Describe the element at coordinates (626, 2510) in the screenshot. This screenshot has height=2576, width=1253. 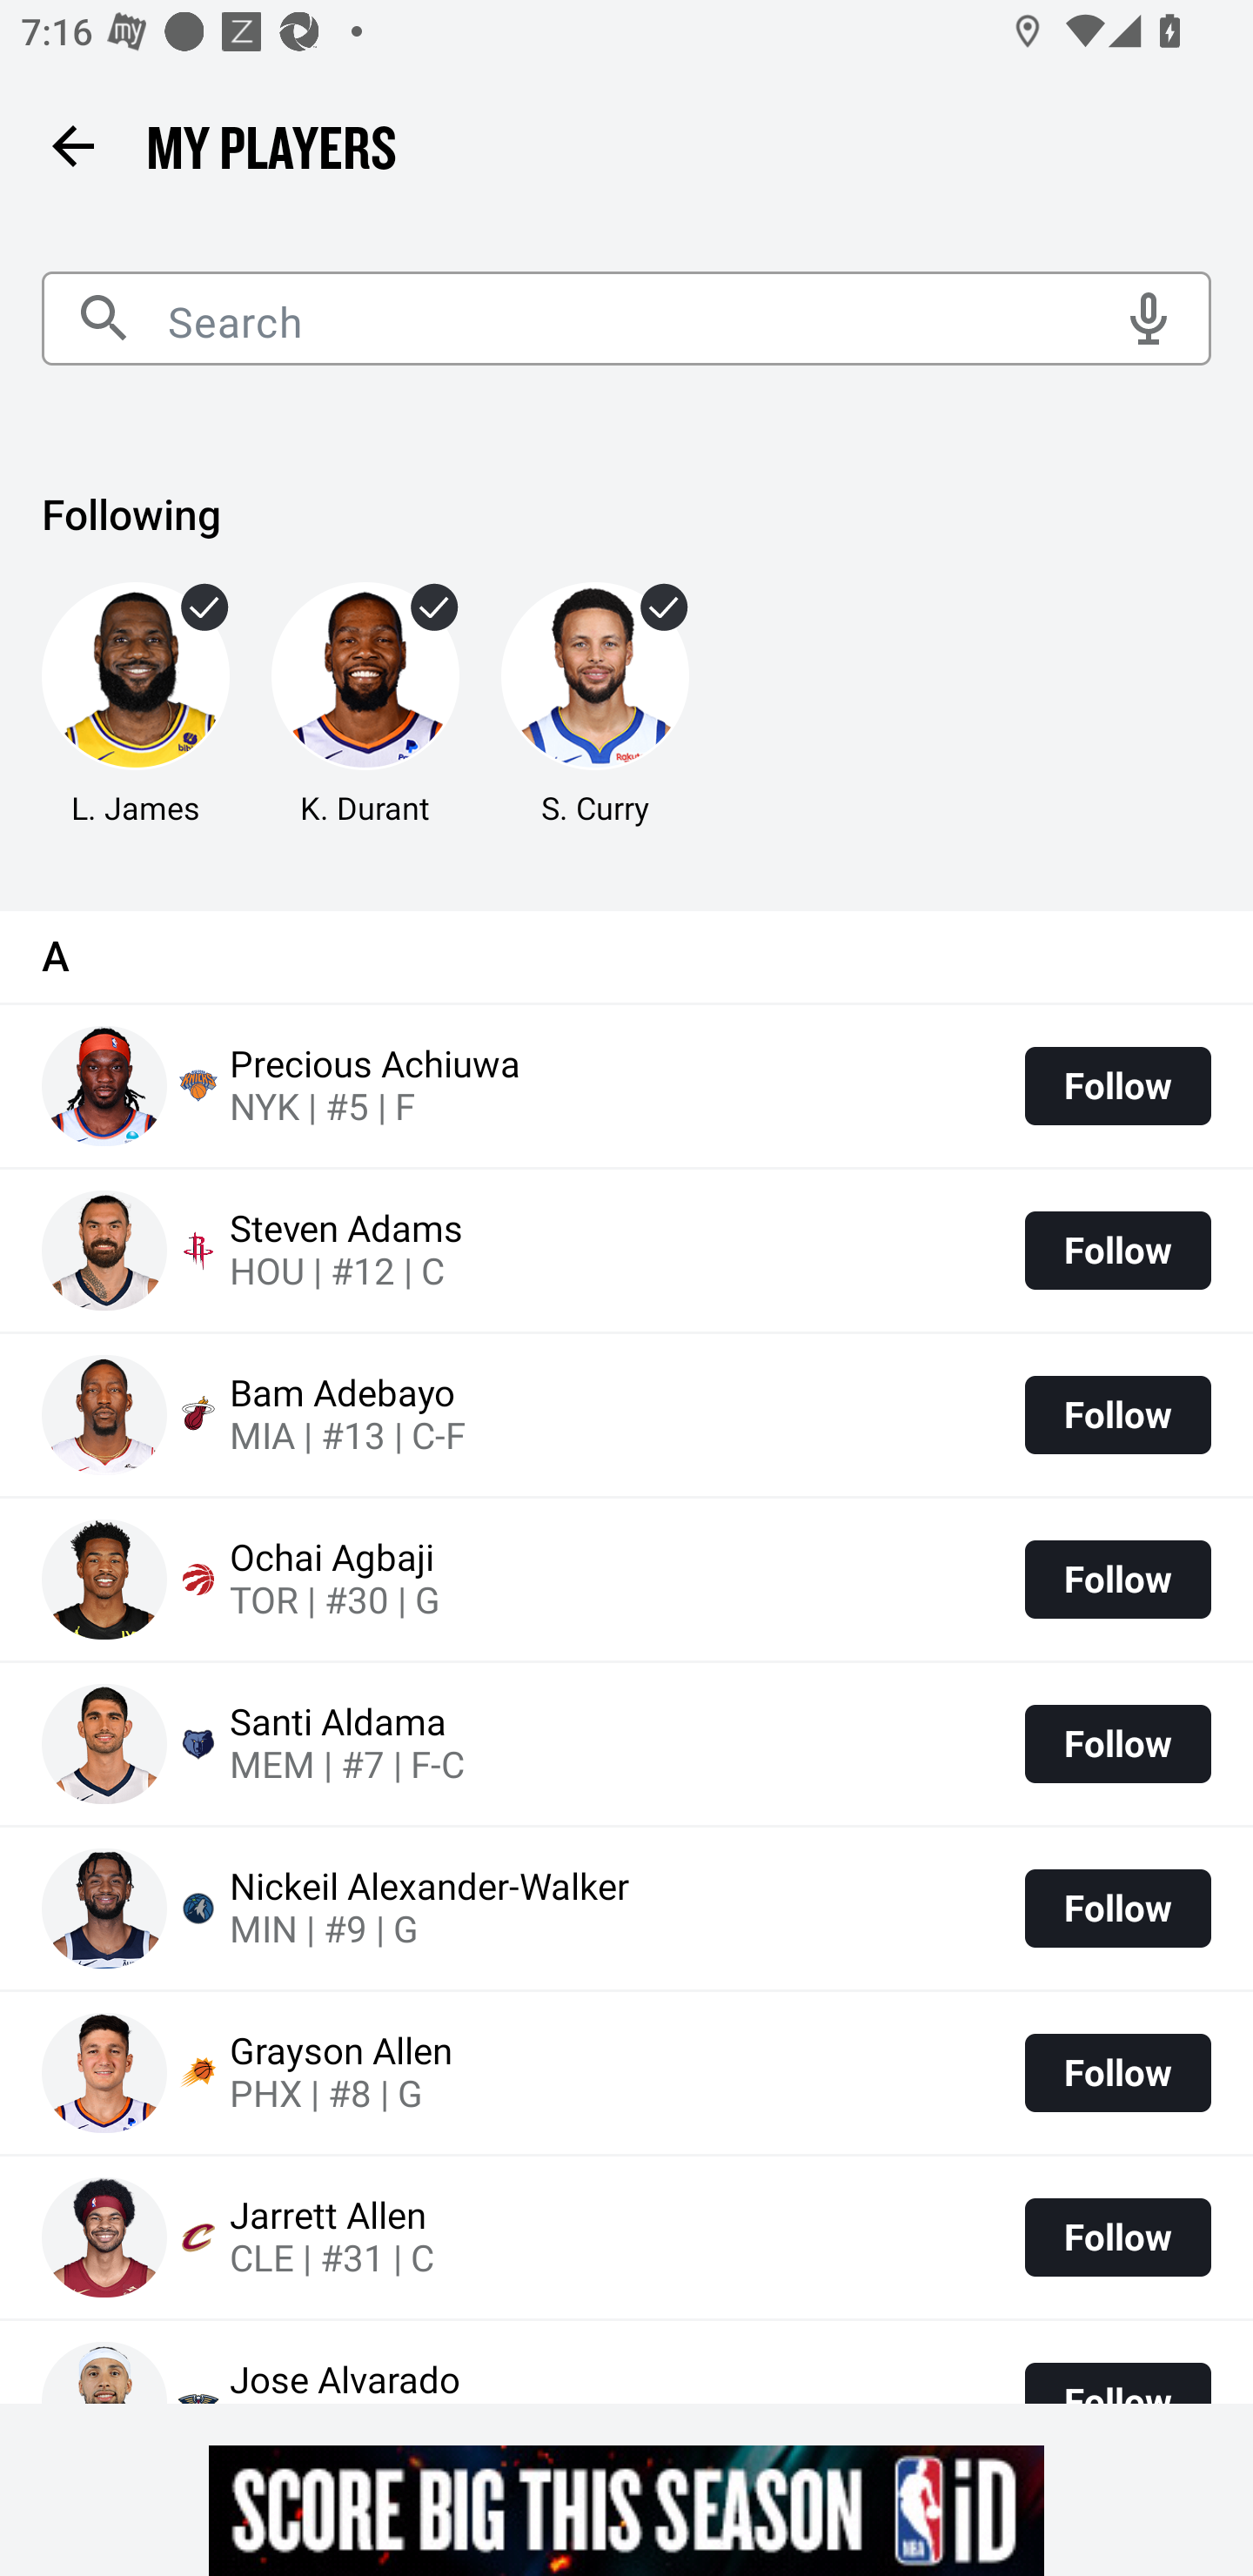
I see `g5nqqygr7owph` at that location.